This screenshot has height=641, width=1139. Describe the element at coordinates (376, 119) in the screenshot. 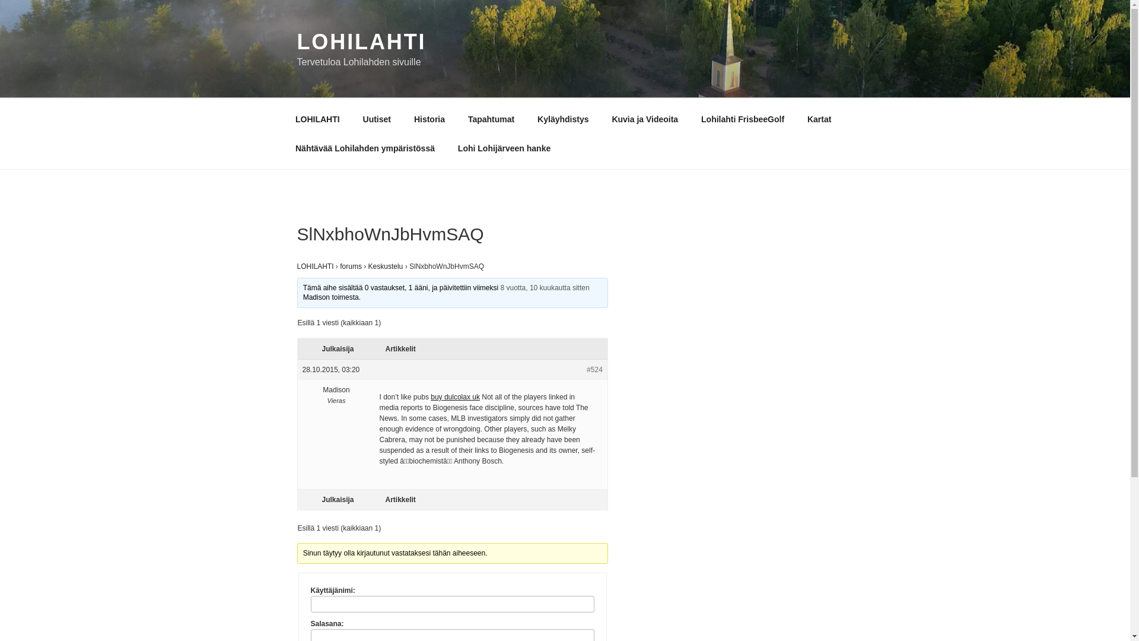

I see `Uutiset` at that location.